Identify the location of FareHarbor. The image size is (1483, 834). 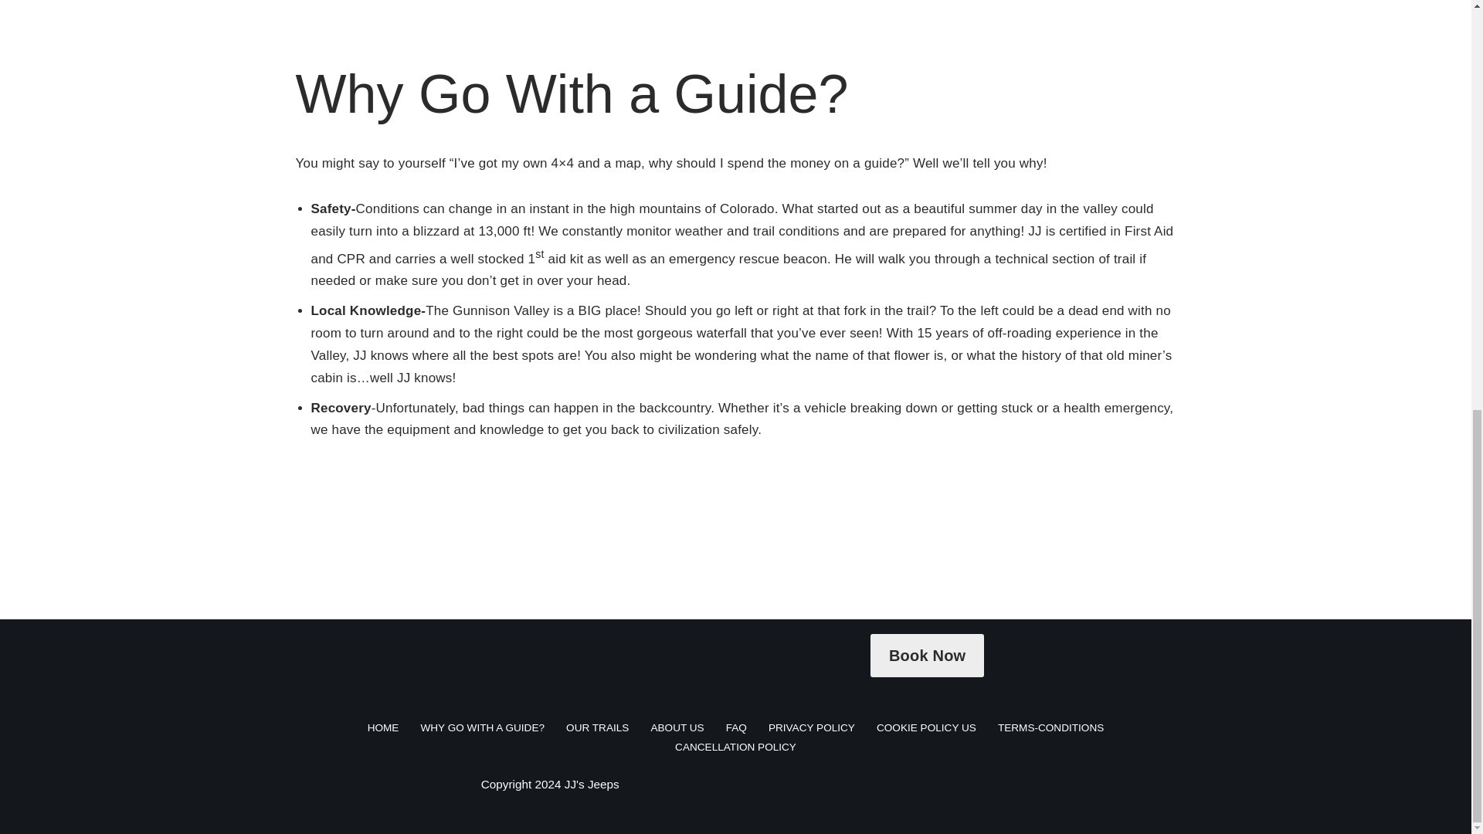
(1367, 93).